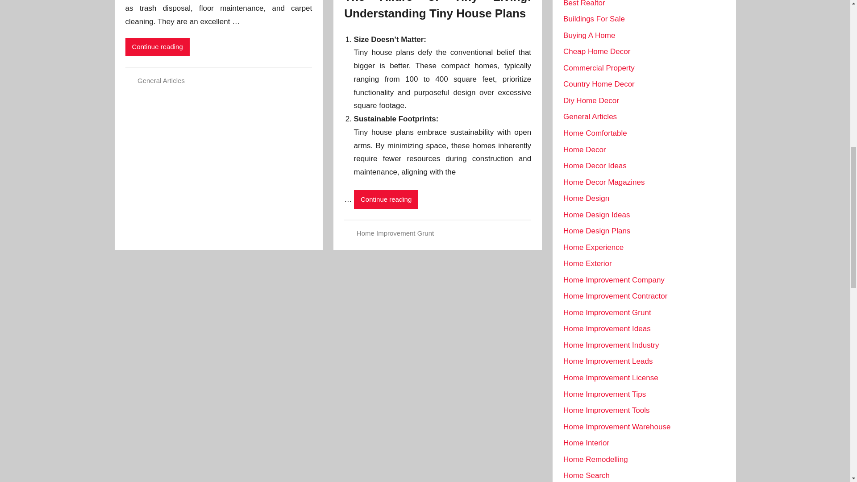 The height and width of the screenshot is (482, 857). What do you see at coordinates (161, 80) in the screenshot?
I see `General Articles` at bounding box center [161, 80].